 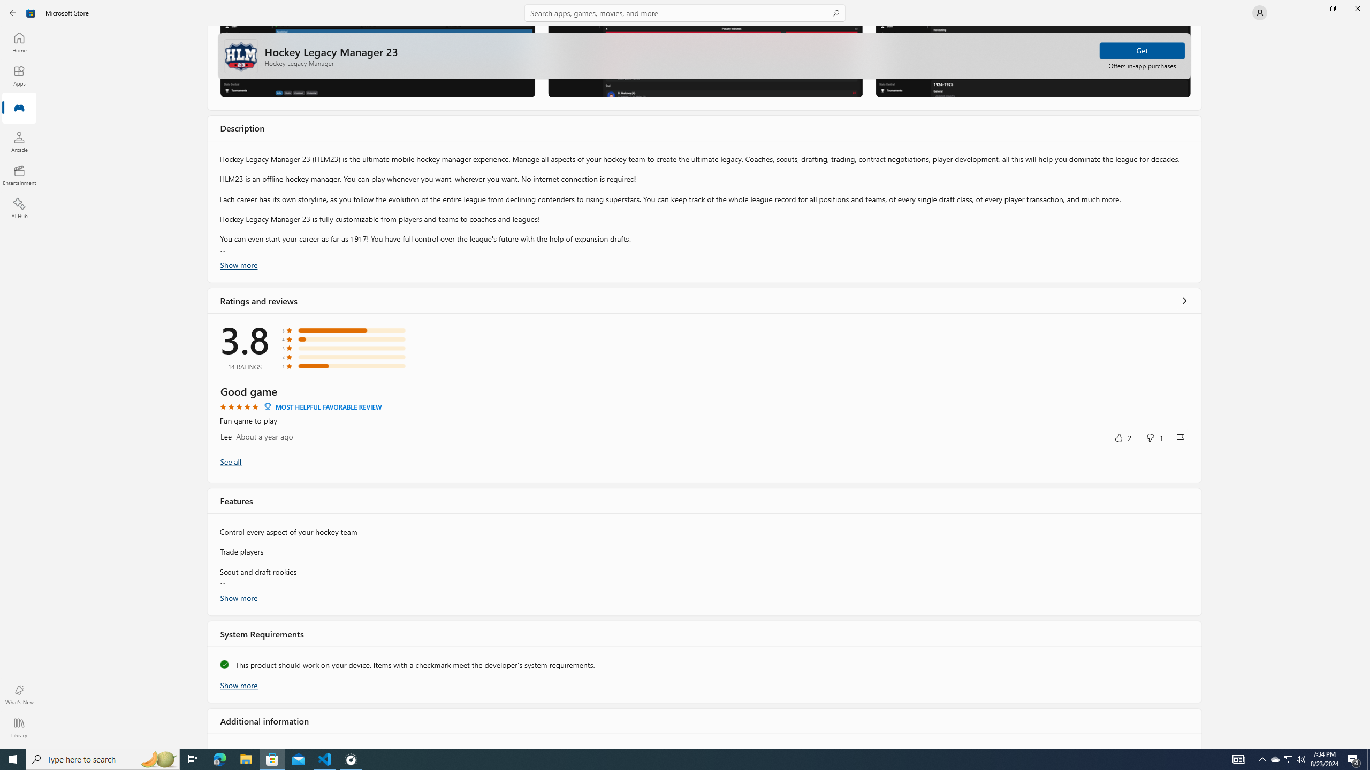 I want to click on Apps, so click(x=19, y=75).